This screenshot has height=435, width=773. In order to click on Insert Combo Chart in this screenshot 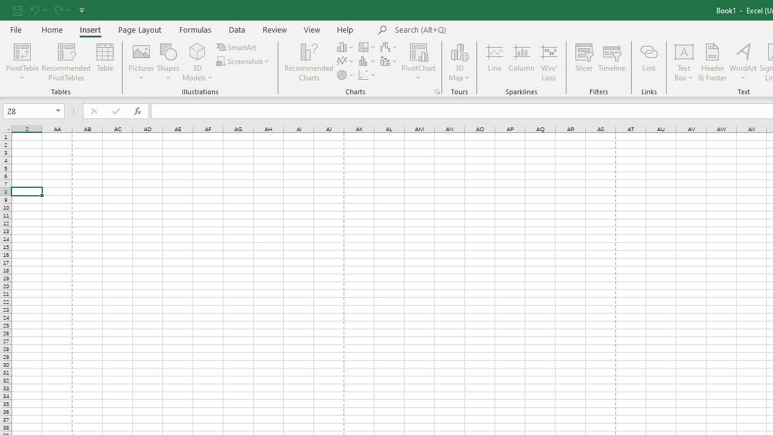, I will do `click(390, 62)`.